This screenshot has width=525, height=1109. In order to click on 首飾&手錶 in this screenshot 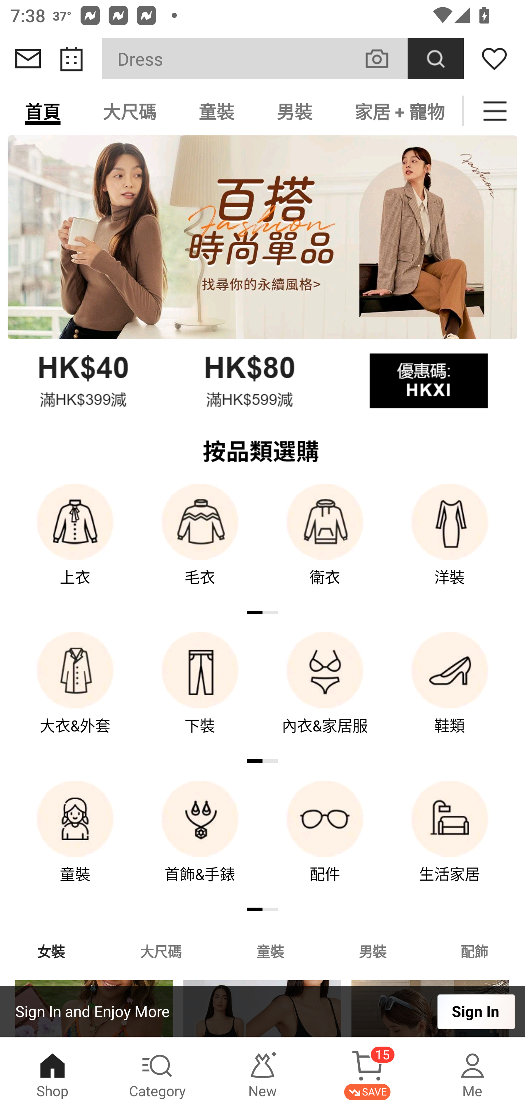, I will do `click(200, 842)`.